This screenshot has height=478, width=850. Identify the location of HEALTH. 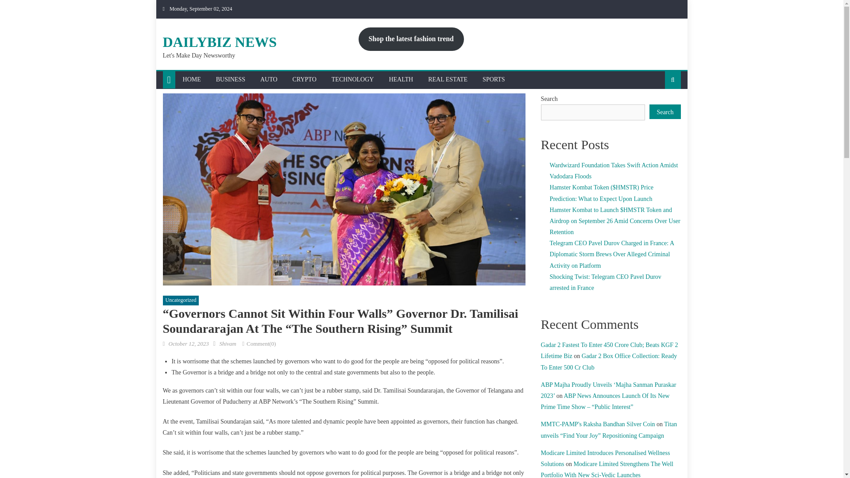
(401, 79).